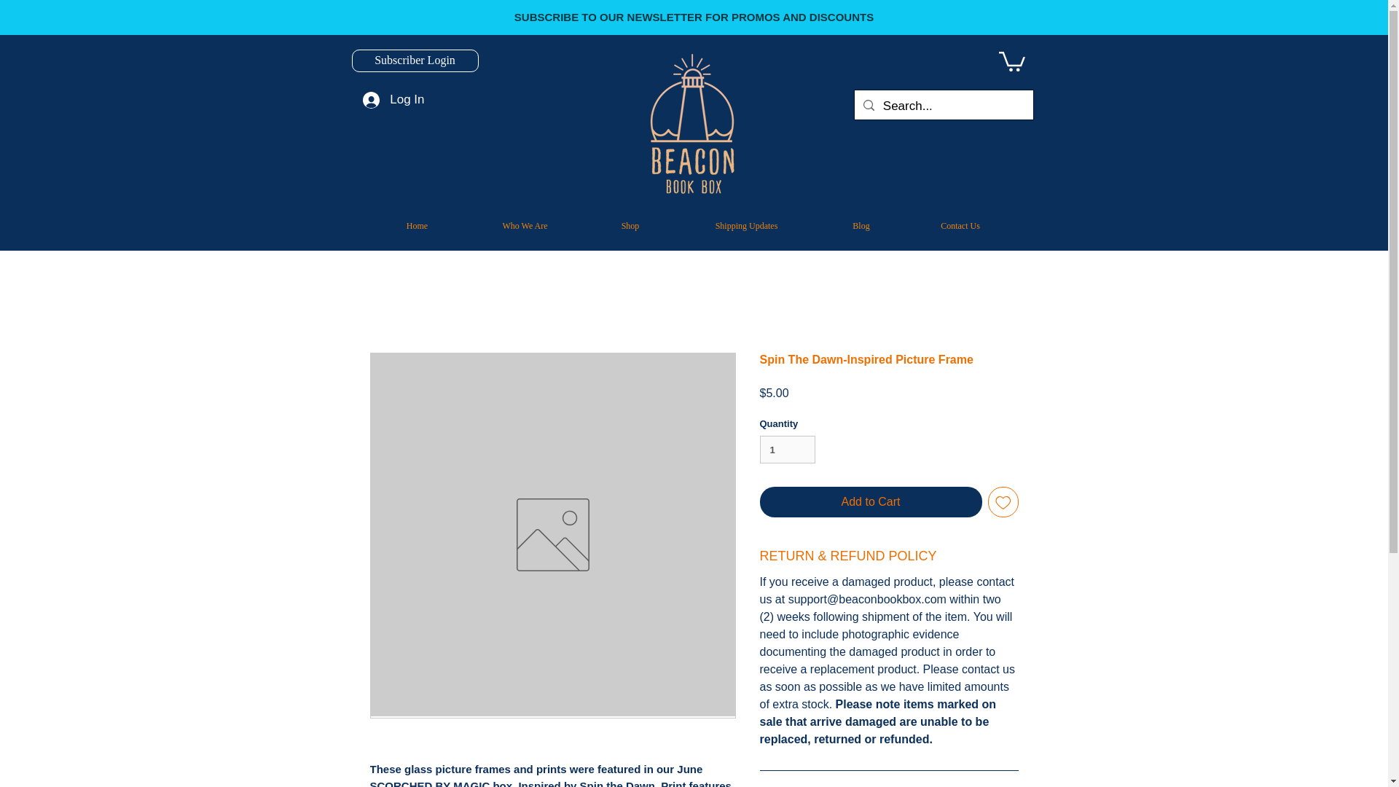  What do you see at coordinates (787, 450) in the screenshot?
I see `1` at bounding box center [787, 450].